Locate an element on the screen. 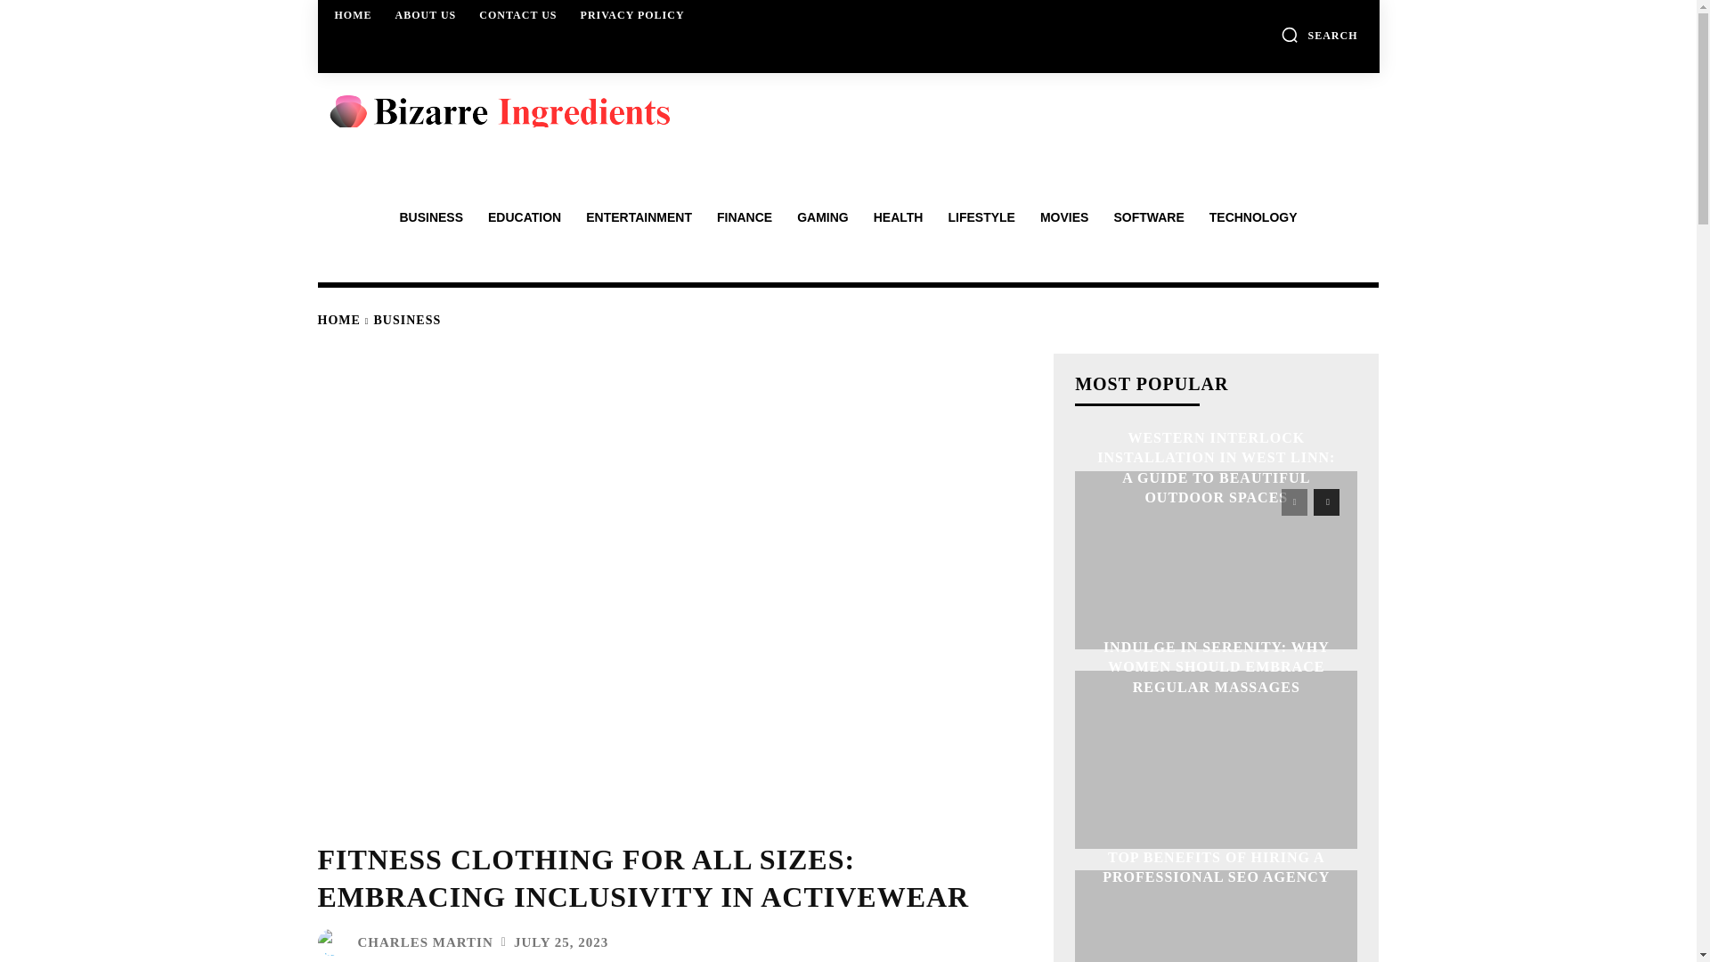  GAMING is located at coordinates (823, 217).